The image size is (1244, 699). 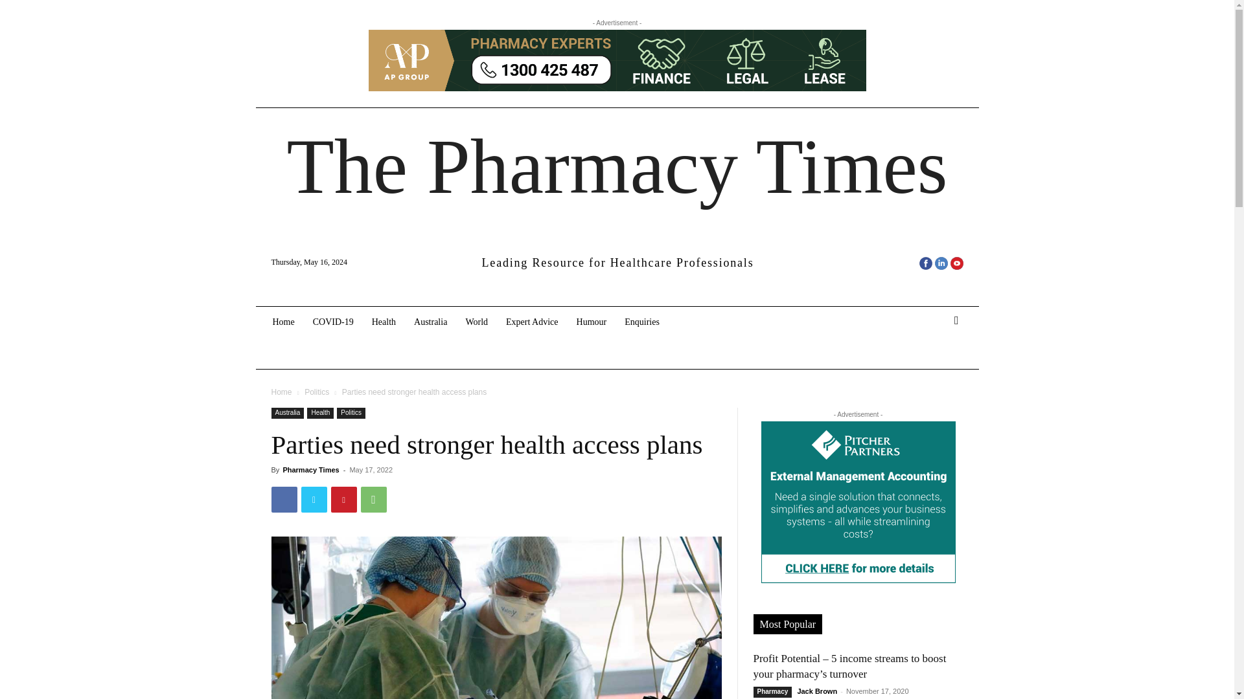 What do you see at coordinates (591, 322) in the screenshot?
I see `Humour` at bounding box center [591, 322].